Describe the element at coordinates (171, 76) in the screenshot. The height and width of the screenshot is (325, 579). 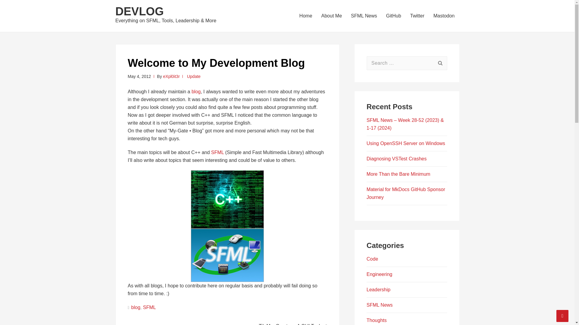
I see `eXpl0it3r` at that location.